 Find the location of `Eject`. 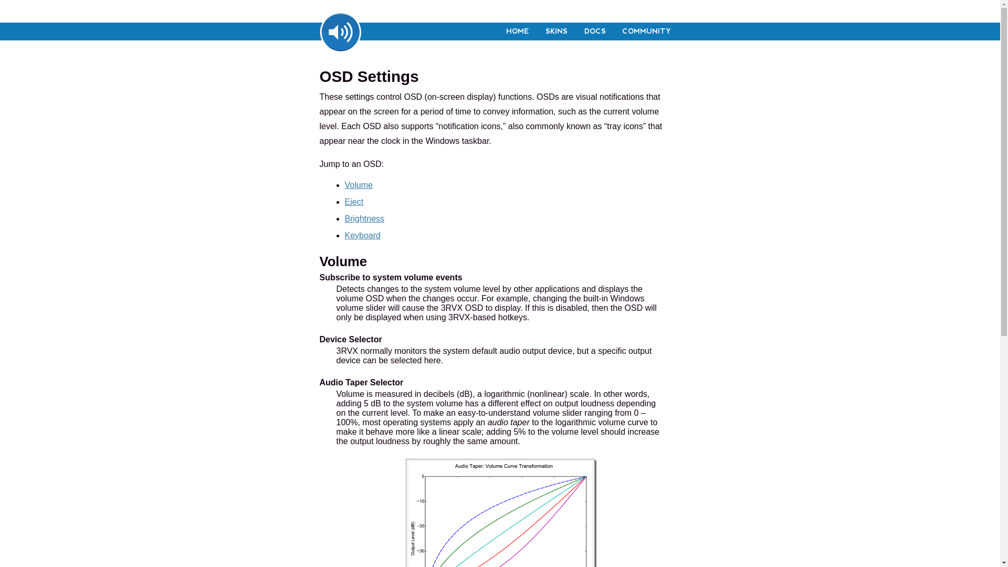

Eject is located at coordinates (354, 202).